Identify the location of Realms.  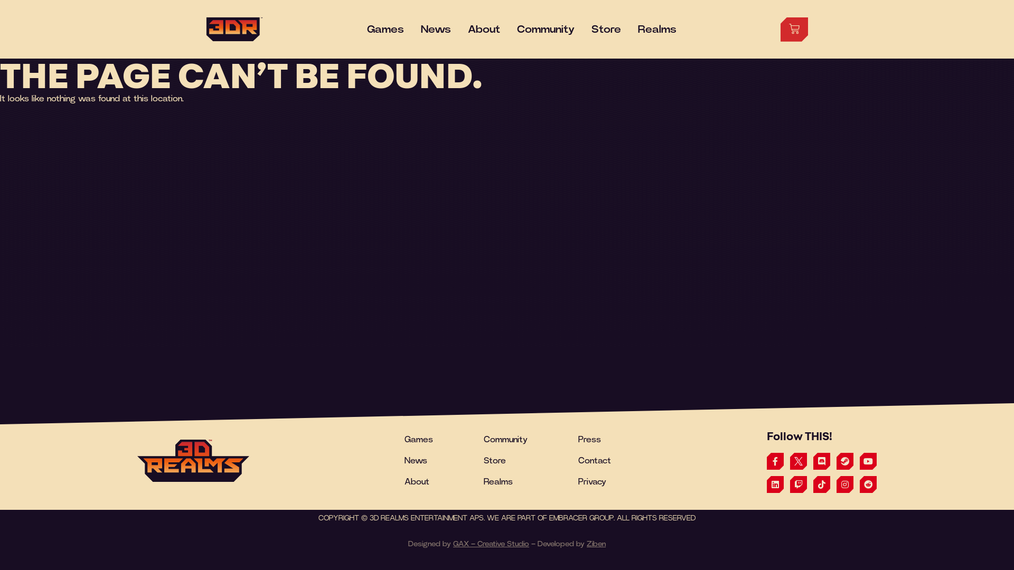
(499, 481).